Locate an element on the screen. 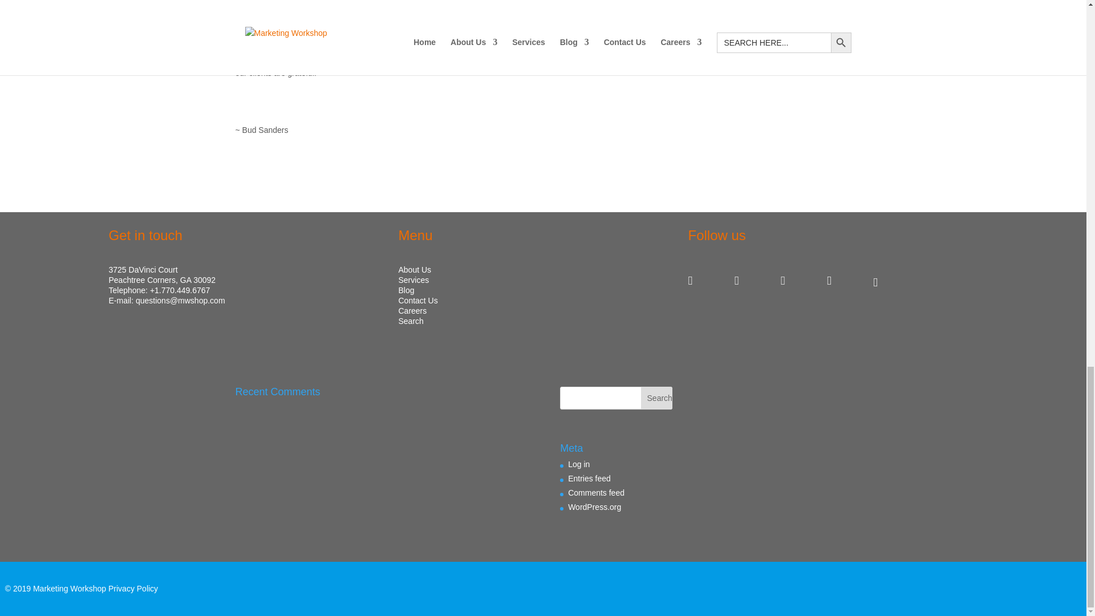 The image size is (1095, 616). Log in is located at coordinates (579, 464).